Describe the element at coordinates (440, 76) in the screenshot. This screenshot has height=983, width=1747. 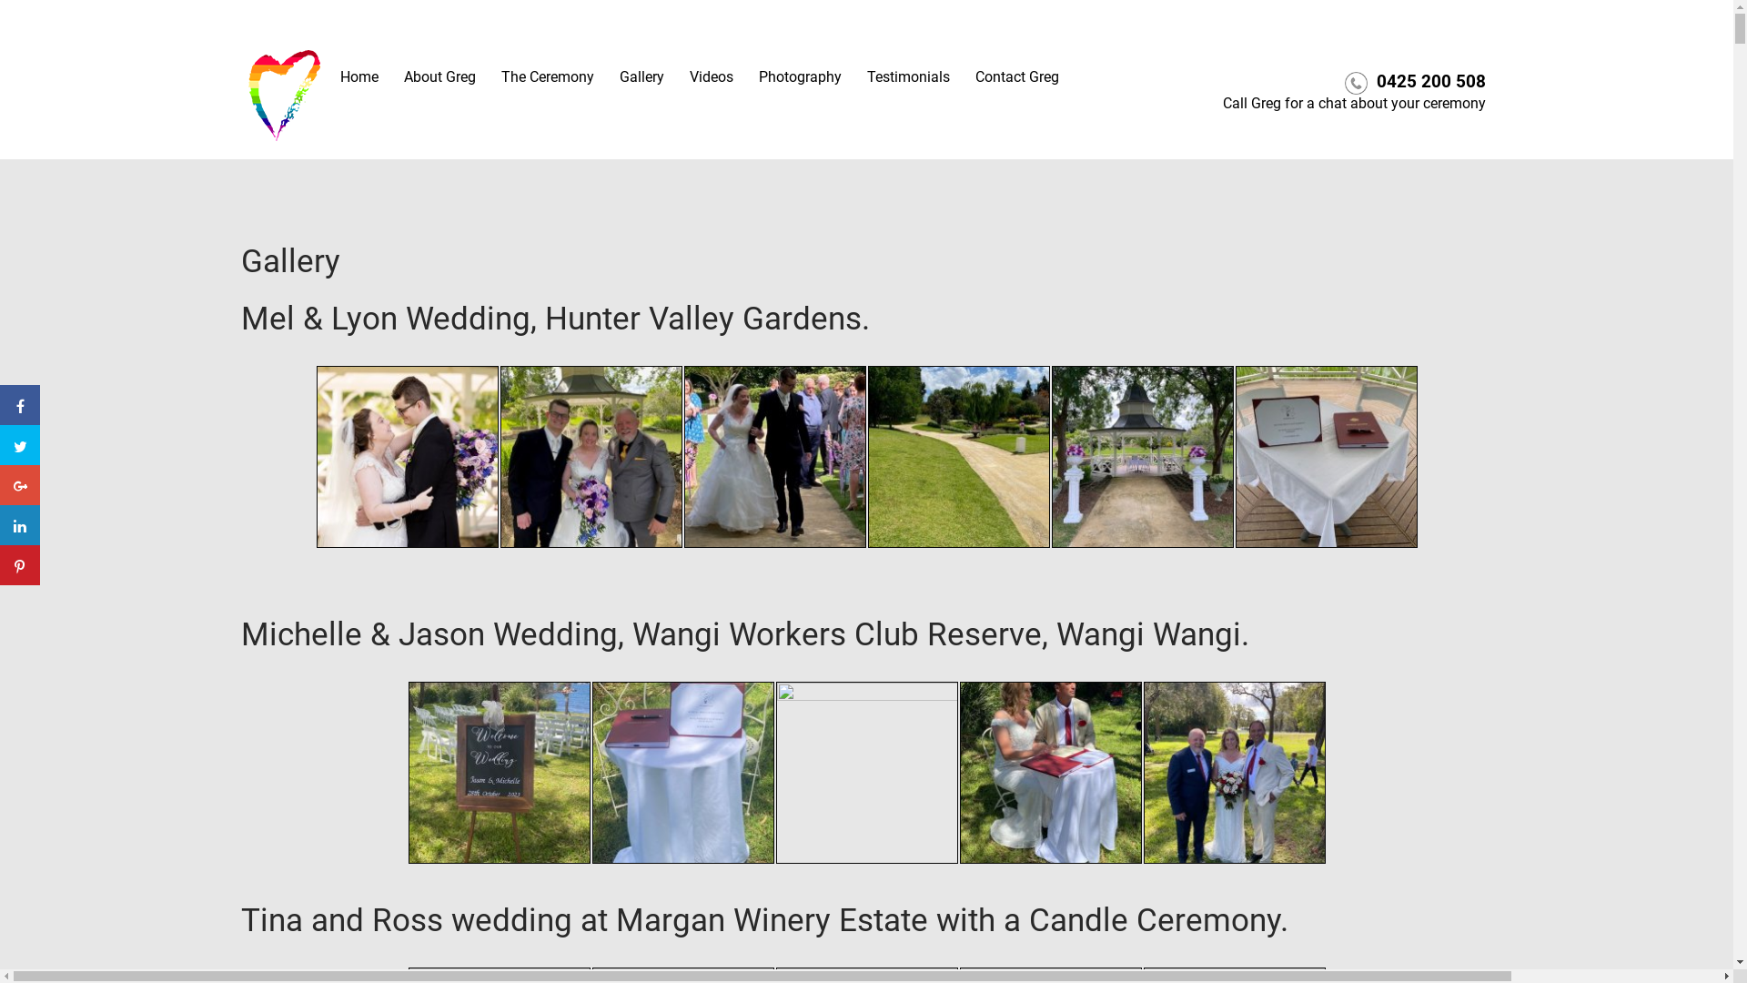
I see `About Greg` at that location.